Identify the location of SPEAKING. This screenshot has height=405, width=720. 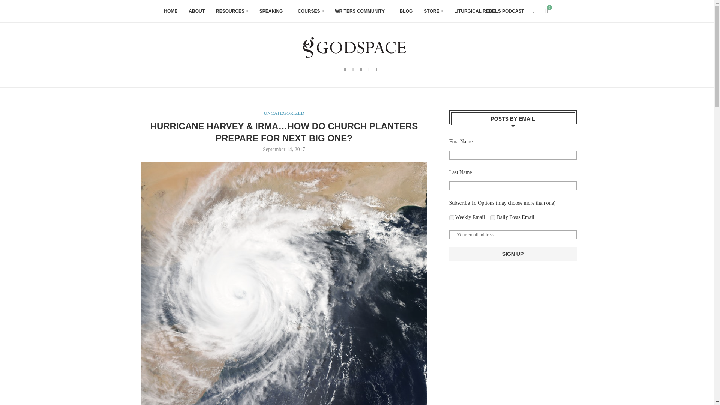
(273, 11).